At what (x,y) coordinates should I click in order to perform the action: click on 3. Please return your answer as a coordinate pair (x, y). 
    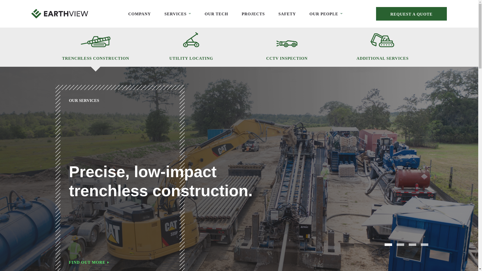
    Looking at the image, I should click on (412, 244).